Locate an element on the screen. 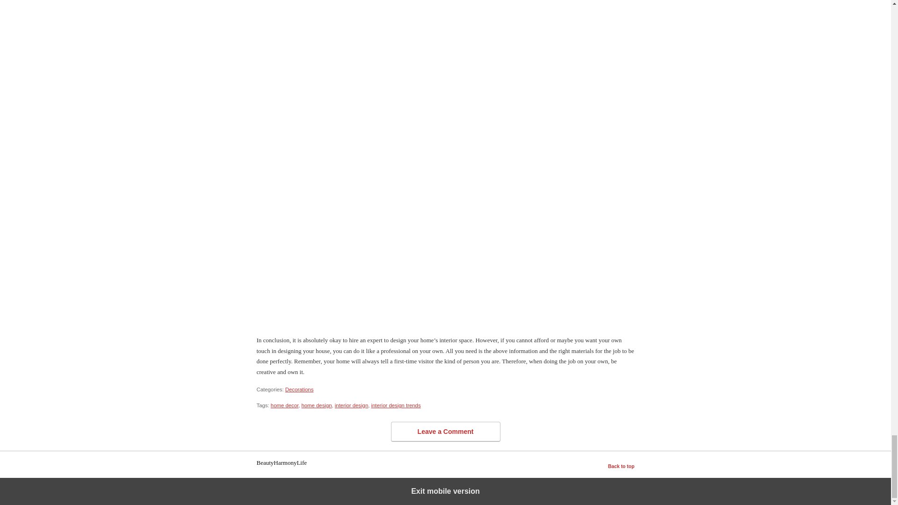 The width and height of the screenshot is (898, 505). home decor is located at coordinates (284, 405).